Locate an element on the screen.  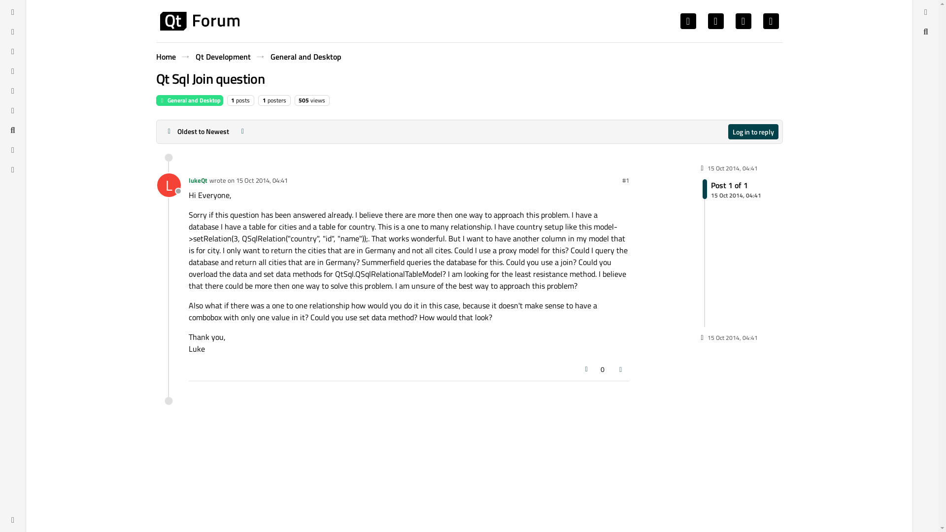
Home is located at coordinates (166, 56).